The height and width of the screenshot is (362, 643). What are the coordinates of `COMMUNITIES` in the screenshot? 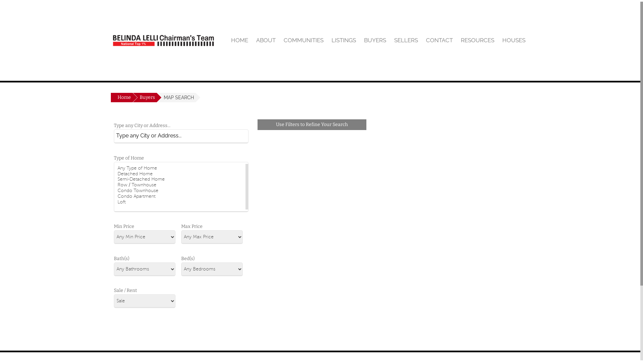 It's located at (303, 40).